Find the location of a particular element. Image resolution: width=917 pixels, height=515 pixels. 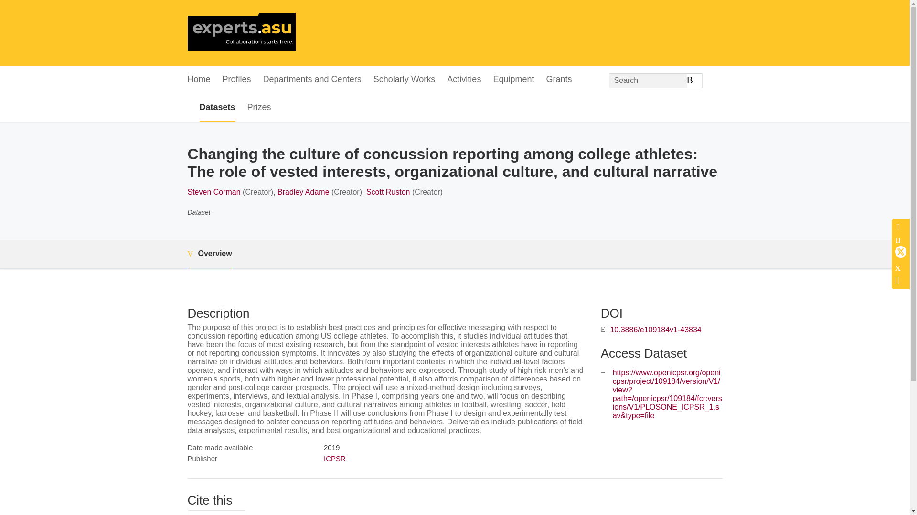

Scott Ruston is located at coordinates (388, 192).